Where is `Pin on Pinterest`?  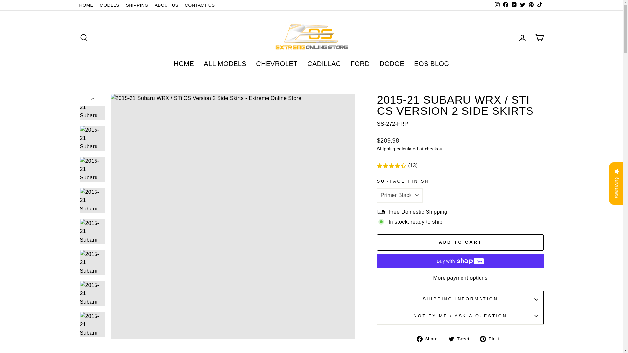
Pin on Pinterest is located at coordinates (492, 338).